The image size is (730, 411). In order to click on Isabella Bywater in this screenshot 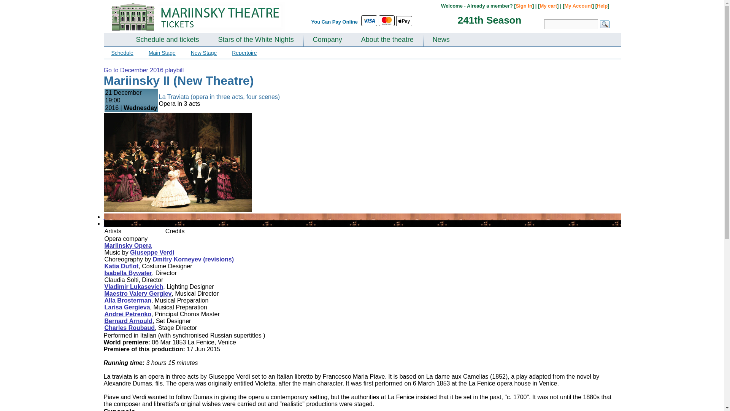, I will do `click(128, 272)`.